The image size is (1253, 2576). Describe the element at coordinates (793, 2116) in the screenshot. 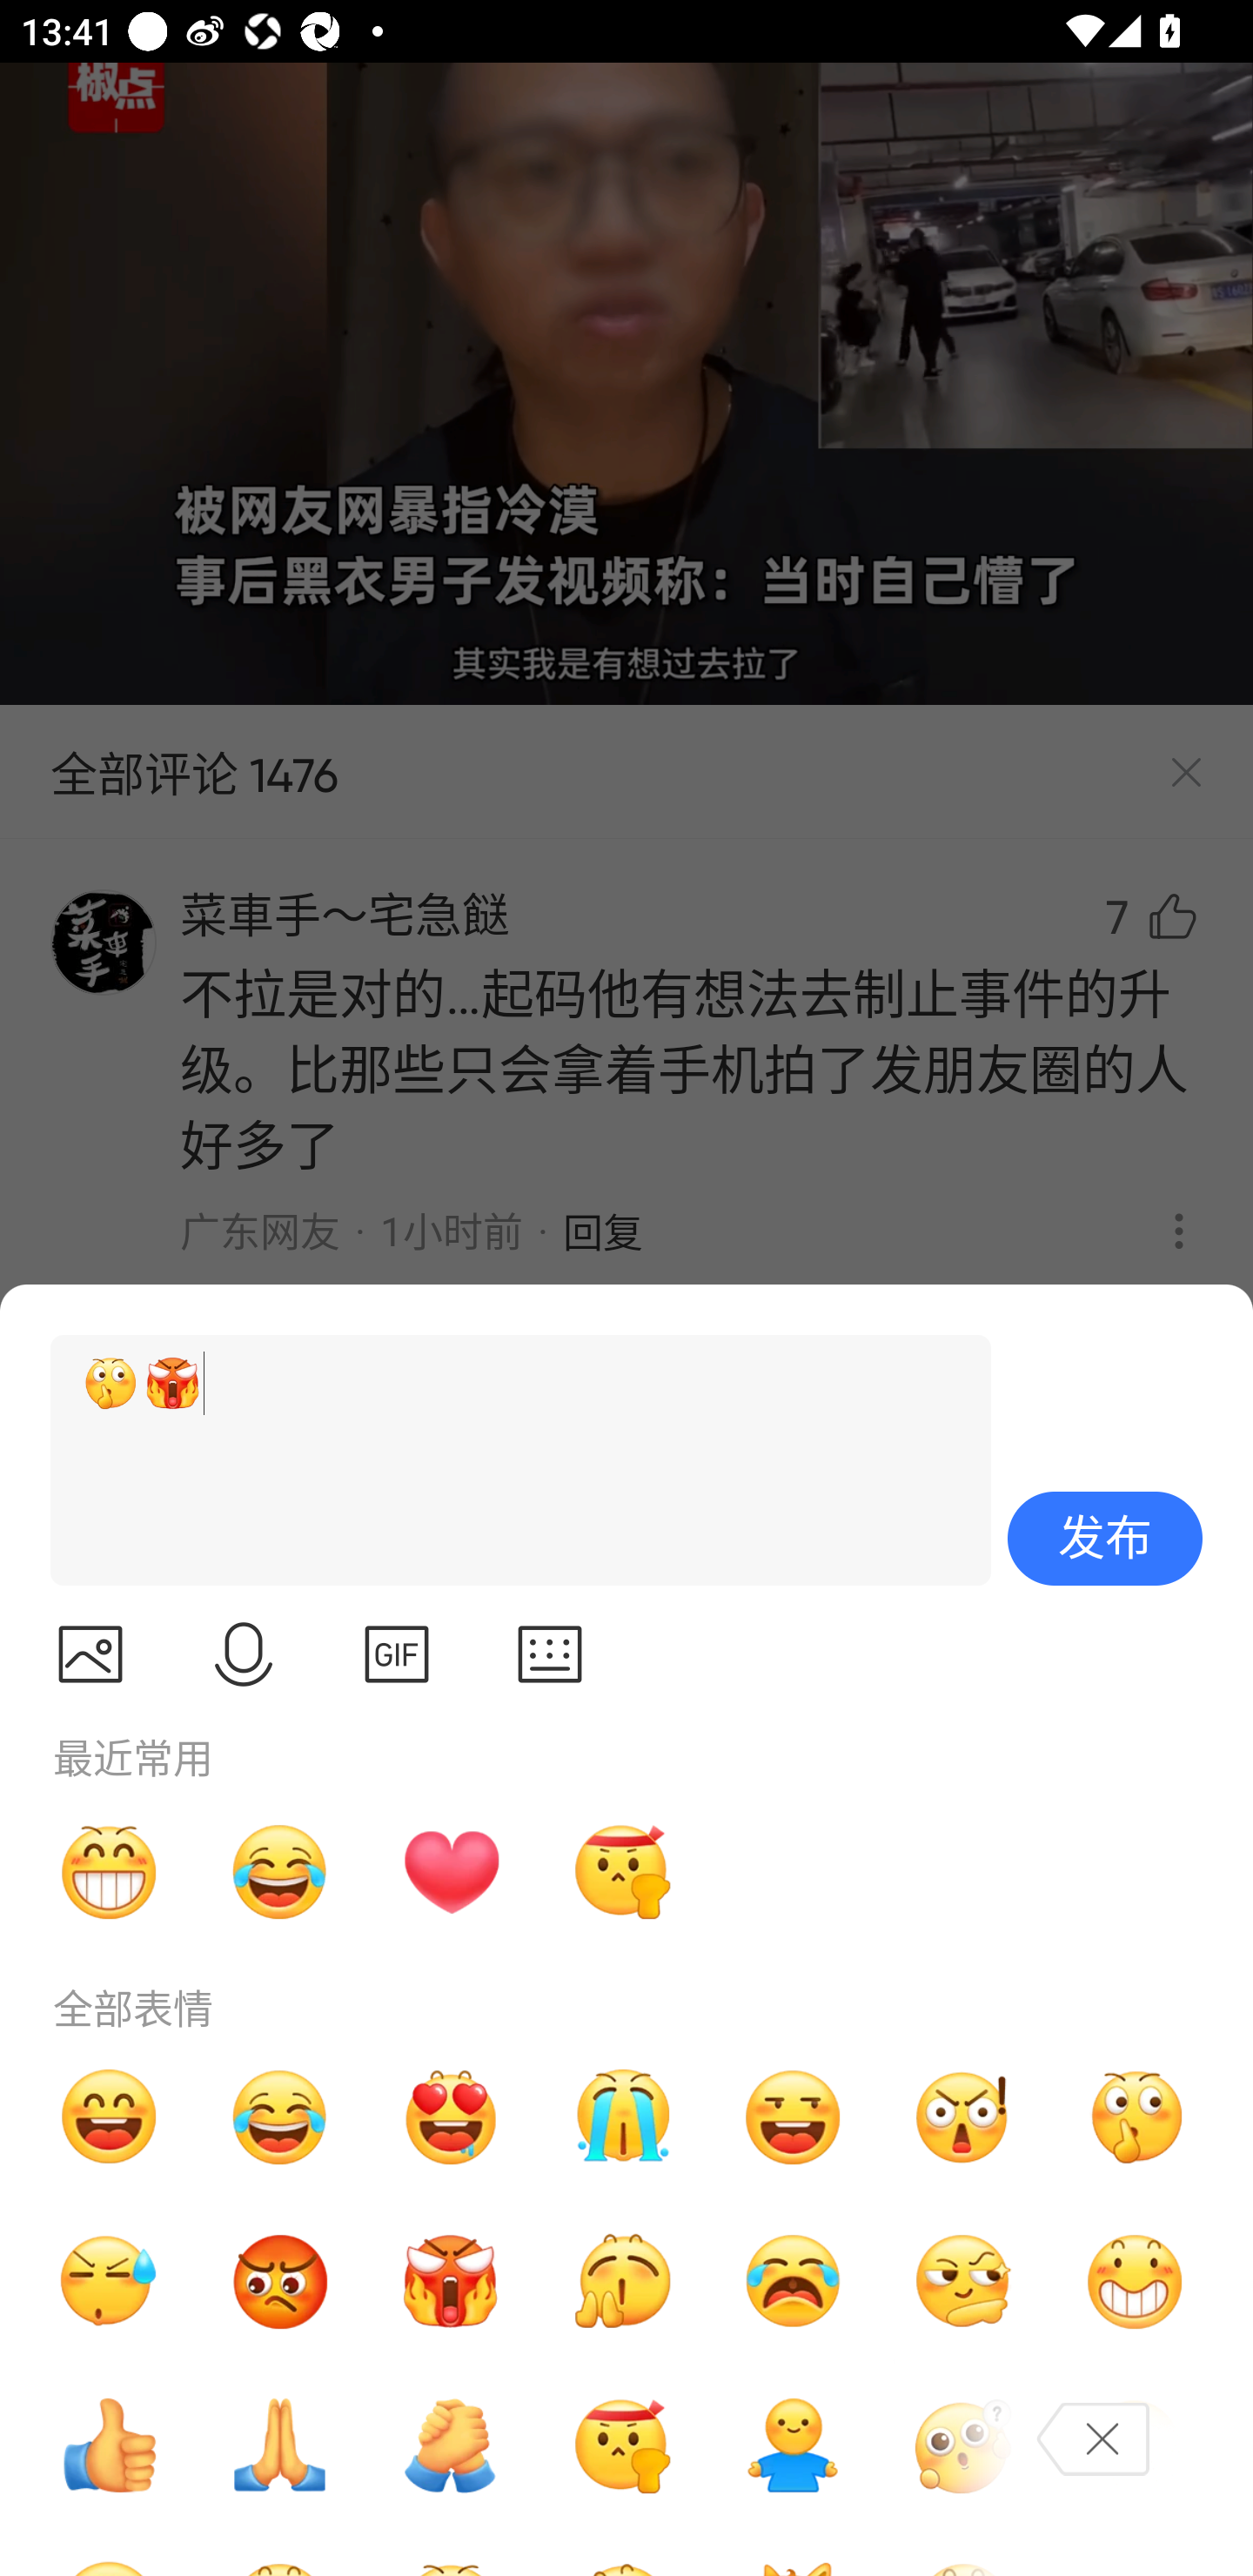

I see `嘿嘿` at that location.